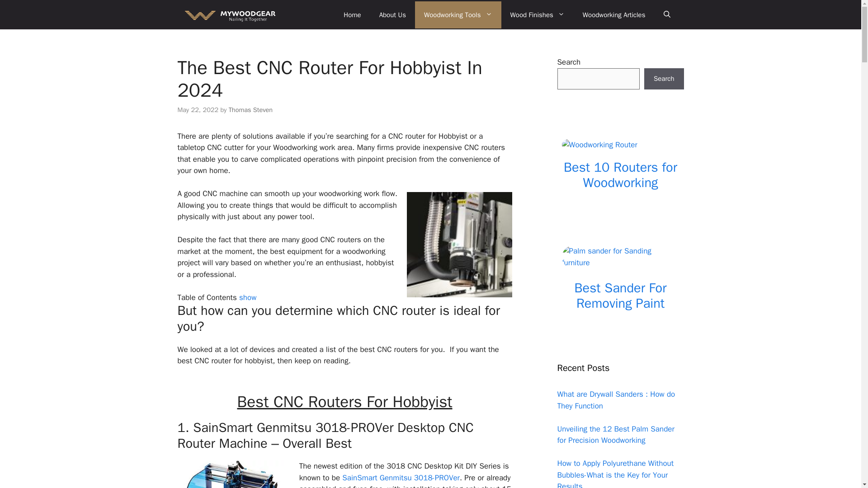 This screenshot has width=868, height=488. What do you see at coordinates (458, 14) in the screenshot?
I see `Woodworking Tools` at bounding box center [458, 14].